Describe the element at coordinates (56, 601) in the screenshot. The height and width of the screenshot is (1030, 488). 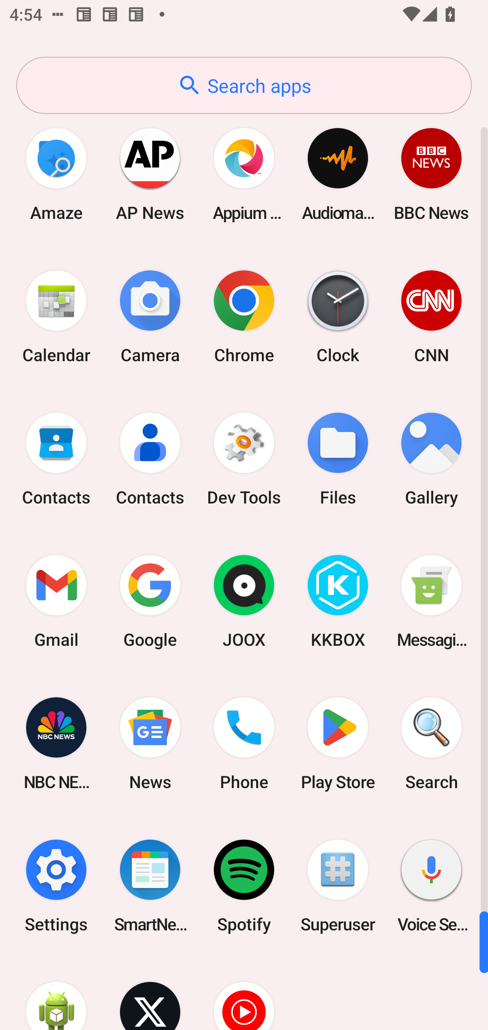
I see `Gmail` at that location.